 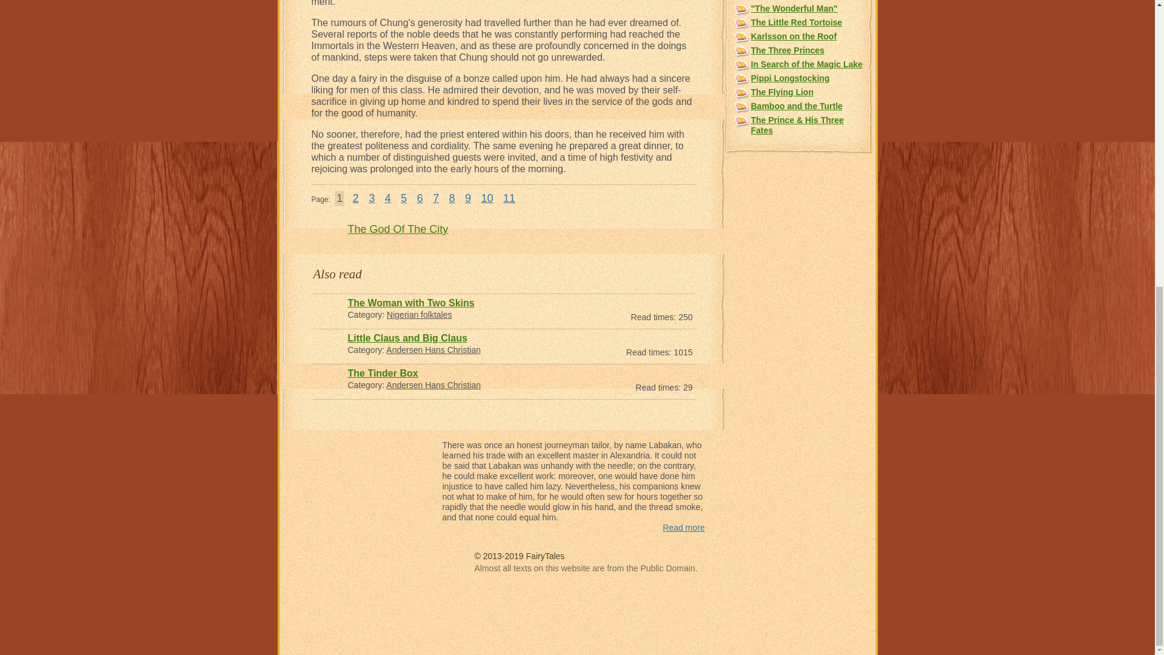 I want to click on The Little Red Tortoise, so click(x=796, y=22).